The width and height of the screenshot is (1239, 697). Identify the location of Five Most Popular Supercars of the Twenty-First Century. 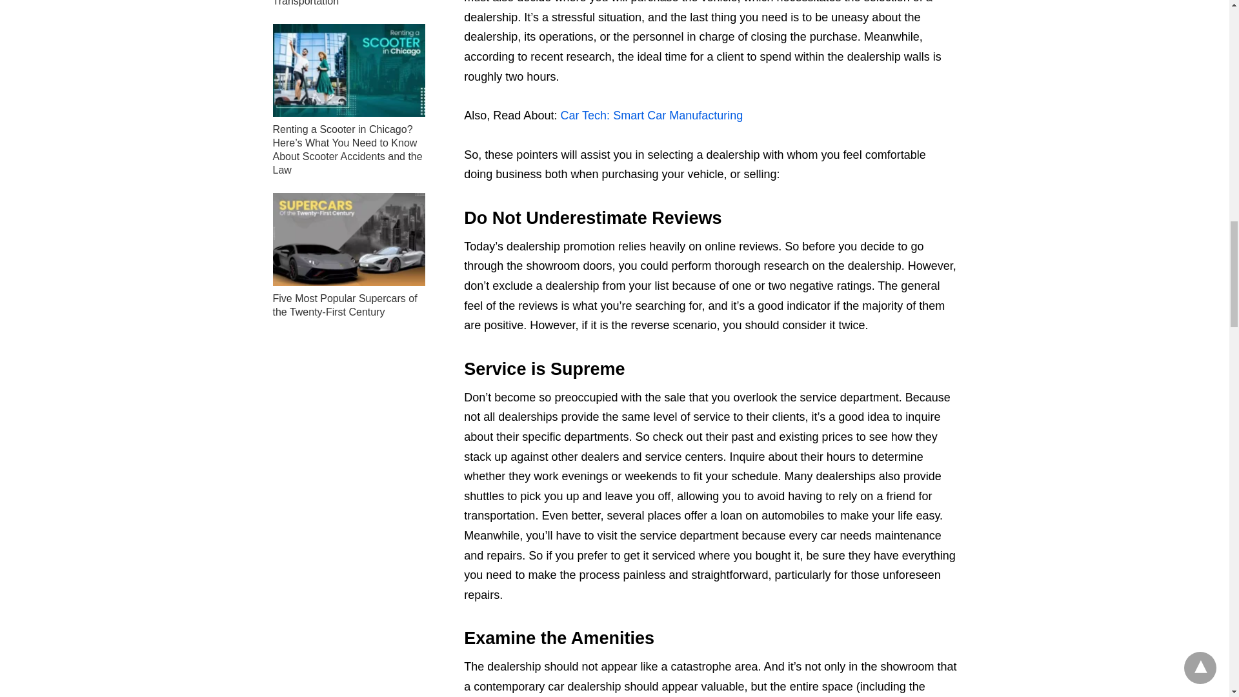
(345, 305).